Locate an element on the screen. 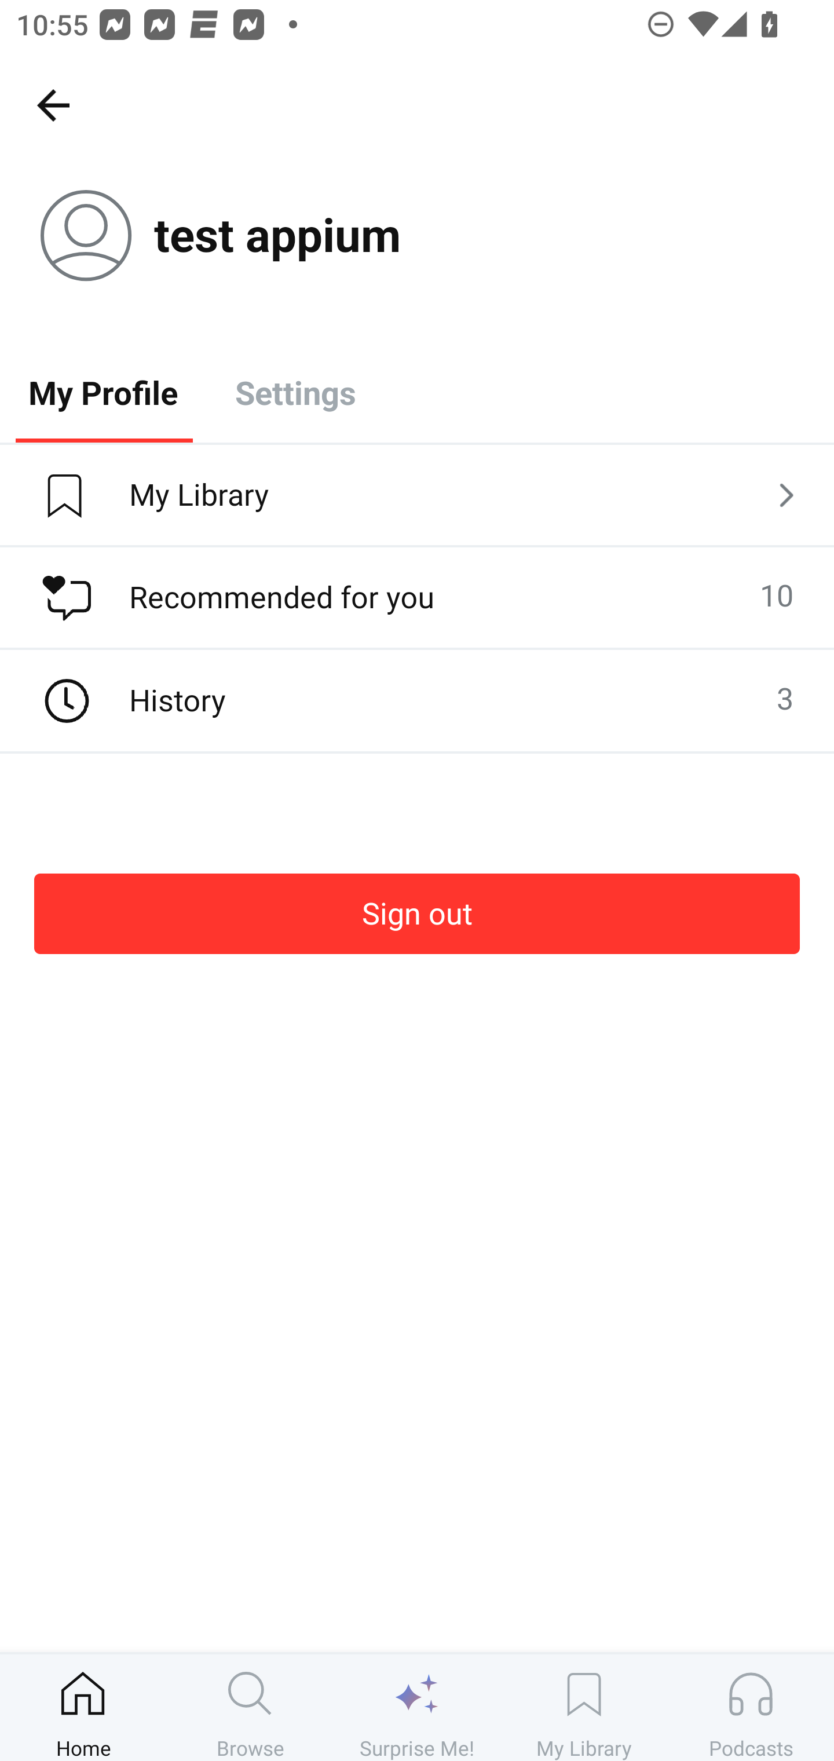 This screenshot has width=834, height=1761. Sign out is located at coordinates (417, 914).